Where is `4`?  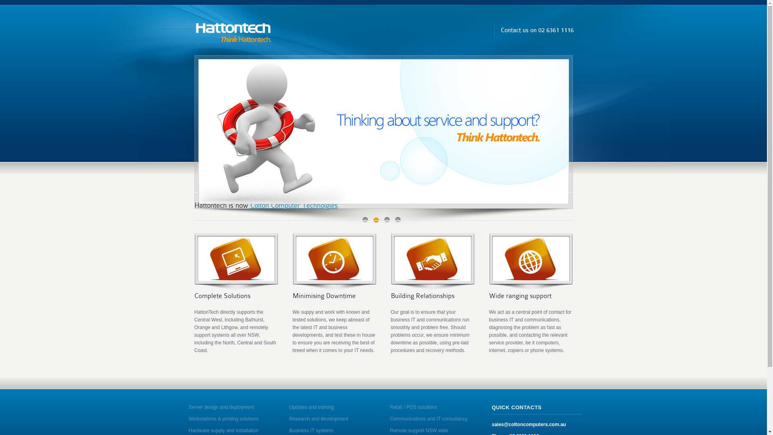
4 is located at coordinates (398, 220).